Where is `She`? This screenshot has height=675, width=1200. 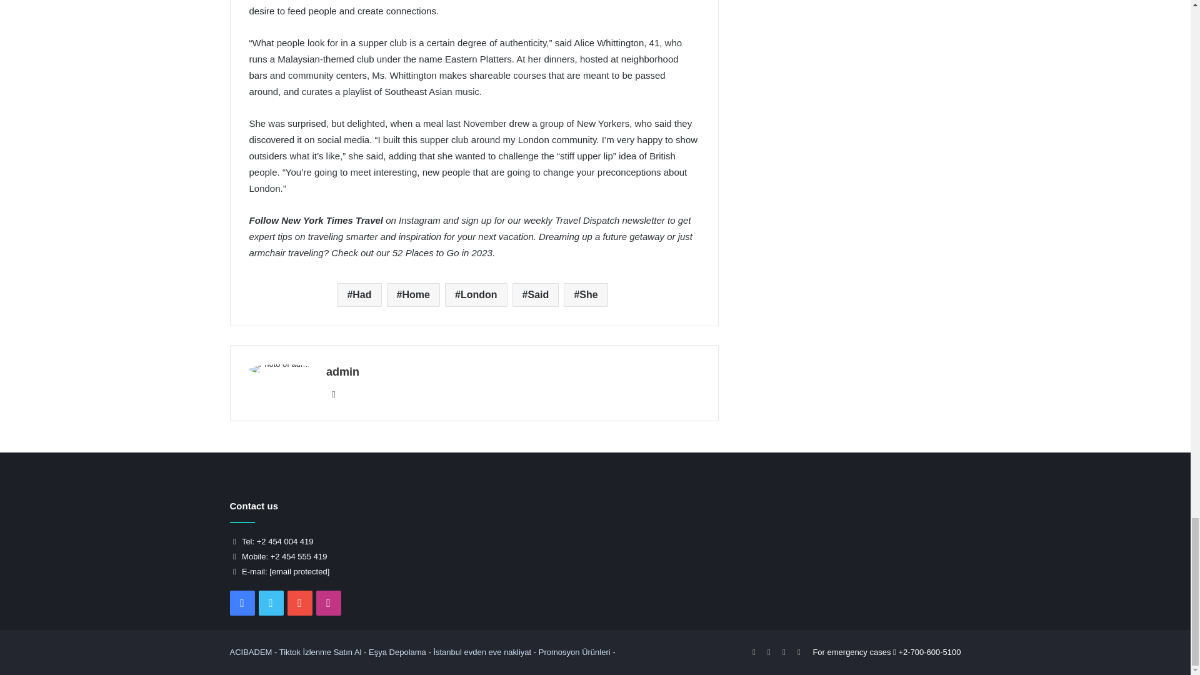 She is located at coordinates (585, 295).